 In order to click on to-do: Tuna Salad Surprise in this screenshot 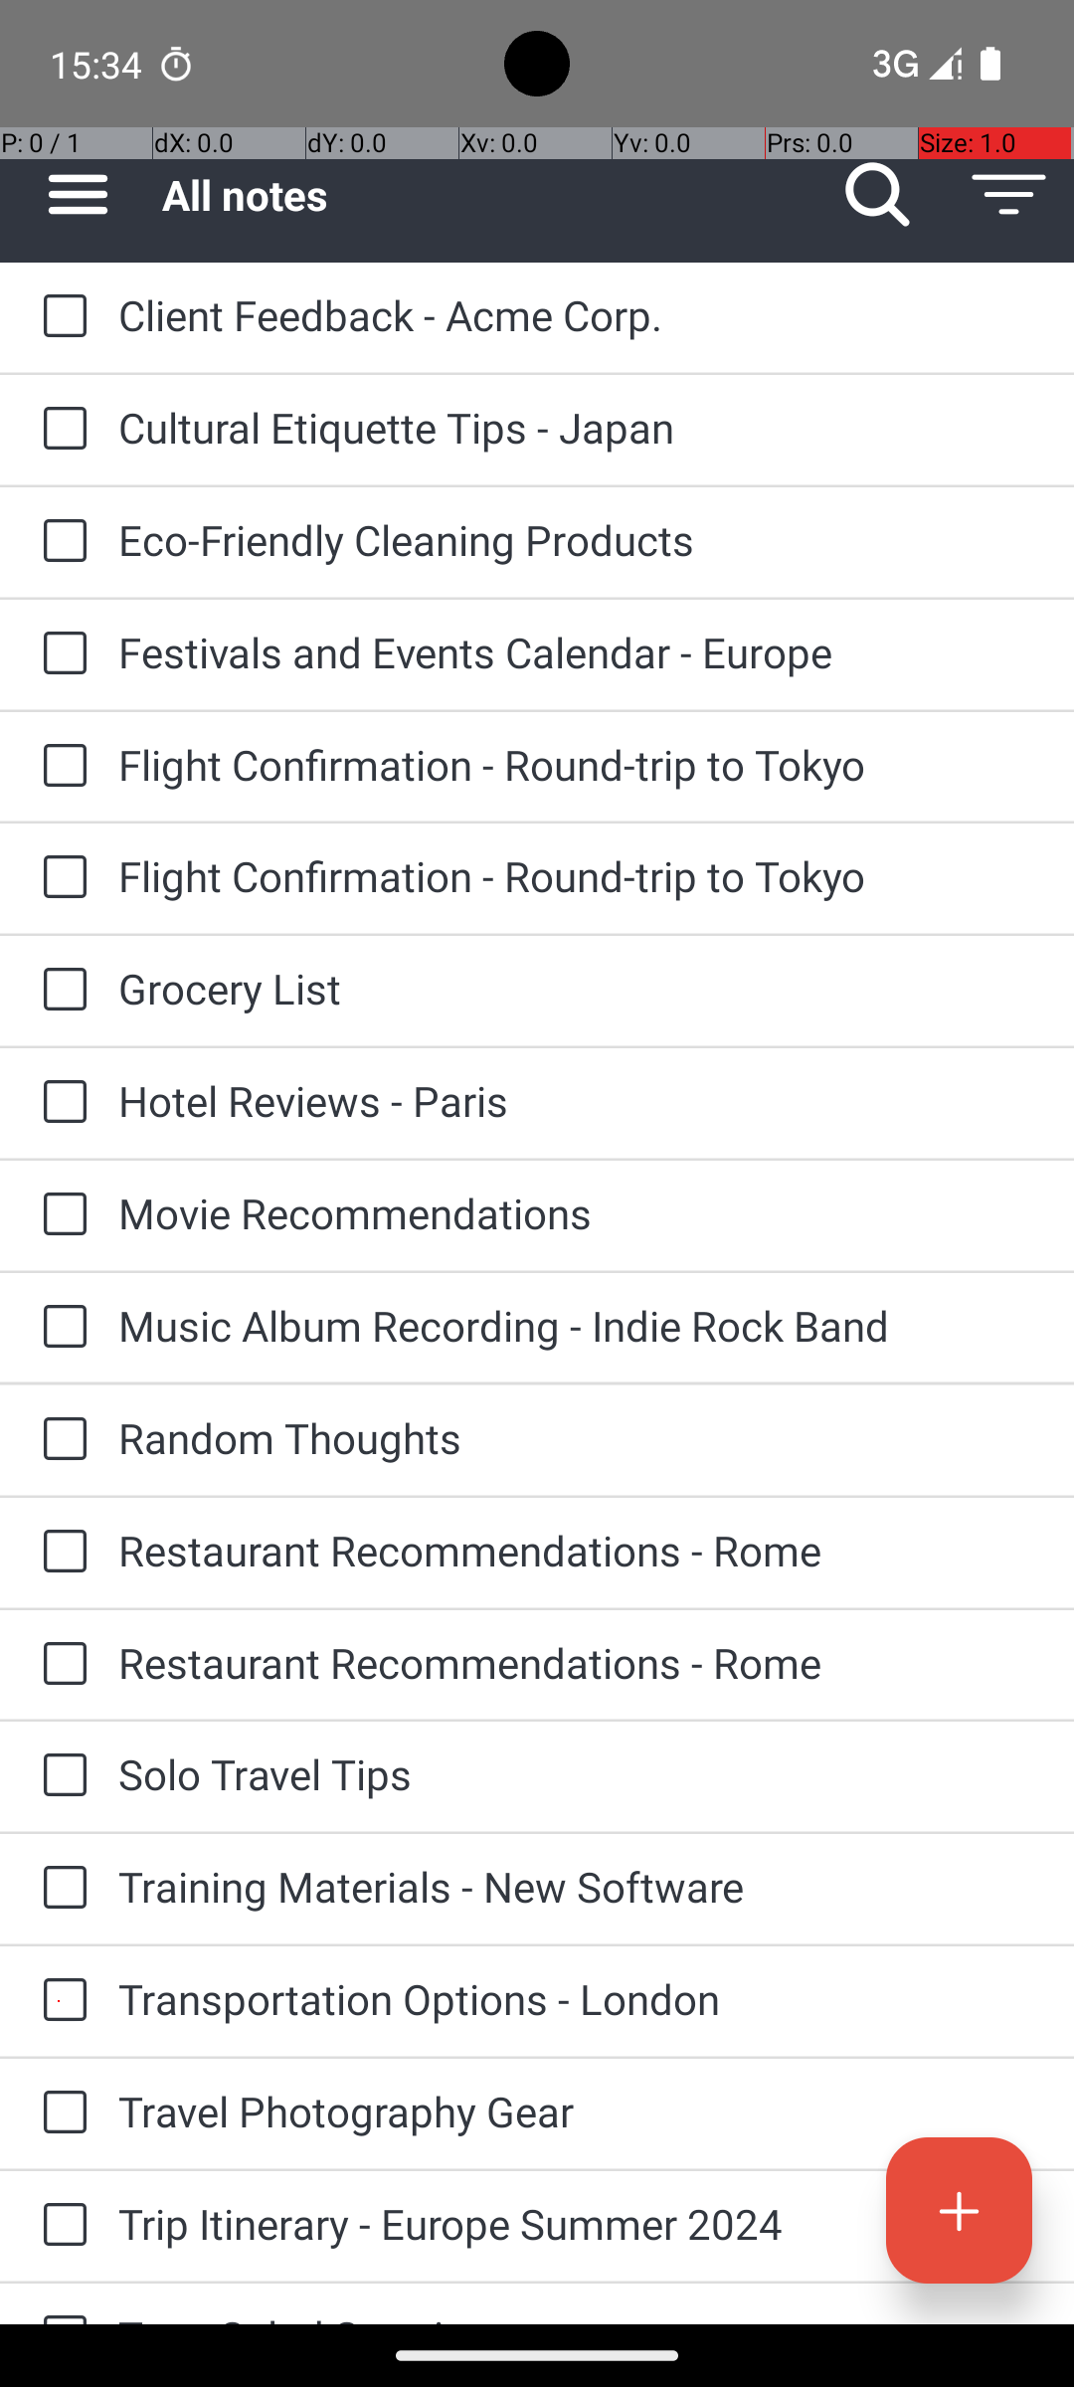, I will do `click(60, 2303)`.